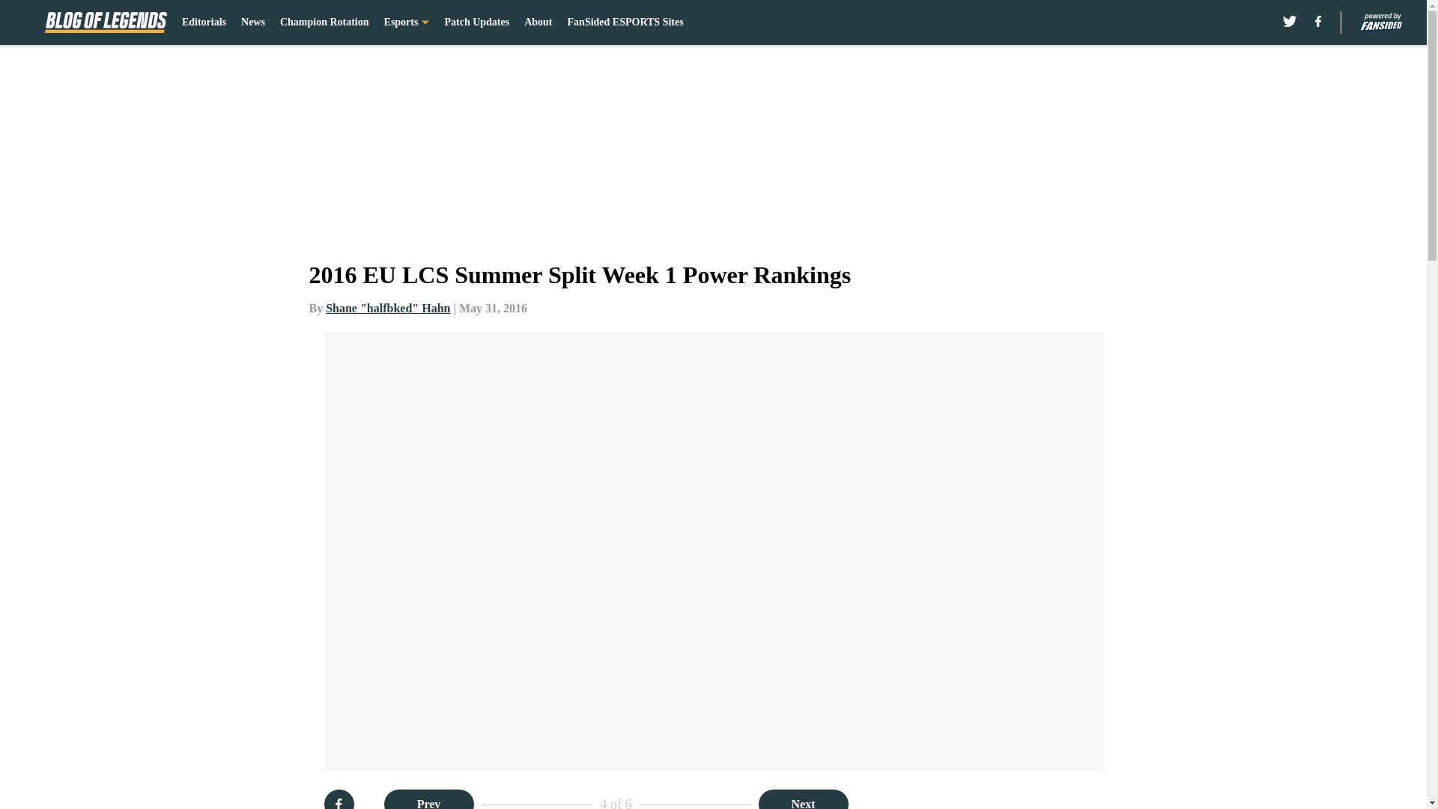 This screenshot has height=809, width=1438. I want to click on Prev, so click(428, 799).